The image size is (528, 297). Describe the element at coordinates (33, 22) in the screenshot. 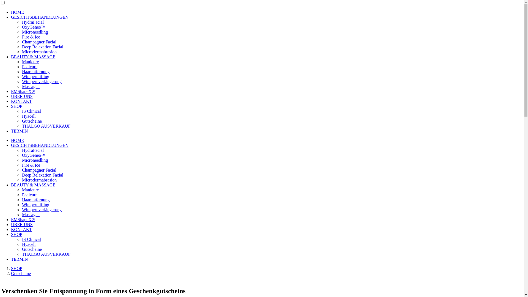

I see `HydraFacial` at that location.